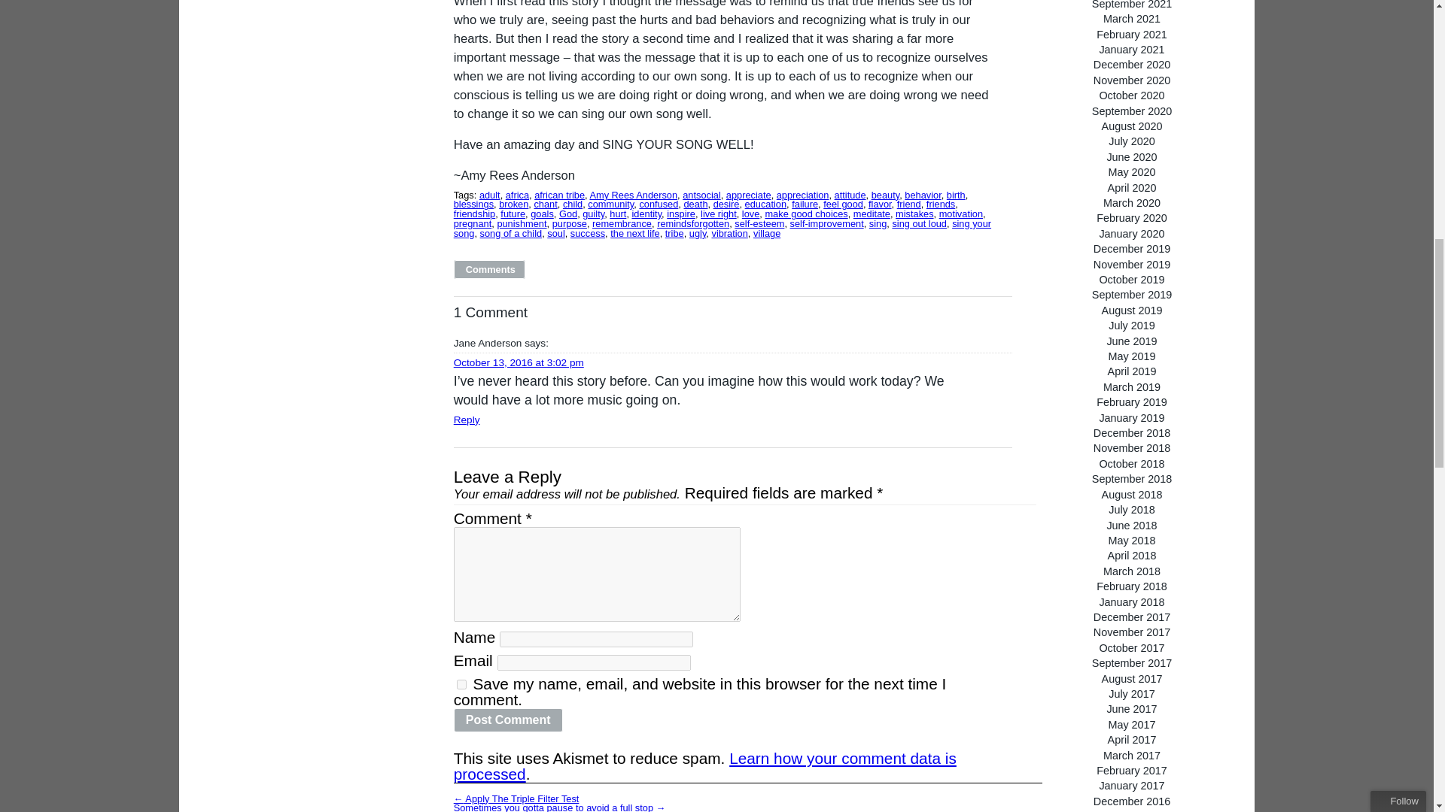 The image size is (1445, 812). I want to click on attitude, so click(850, 194).